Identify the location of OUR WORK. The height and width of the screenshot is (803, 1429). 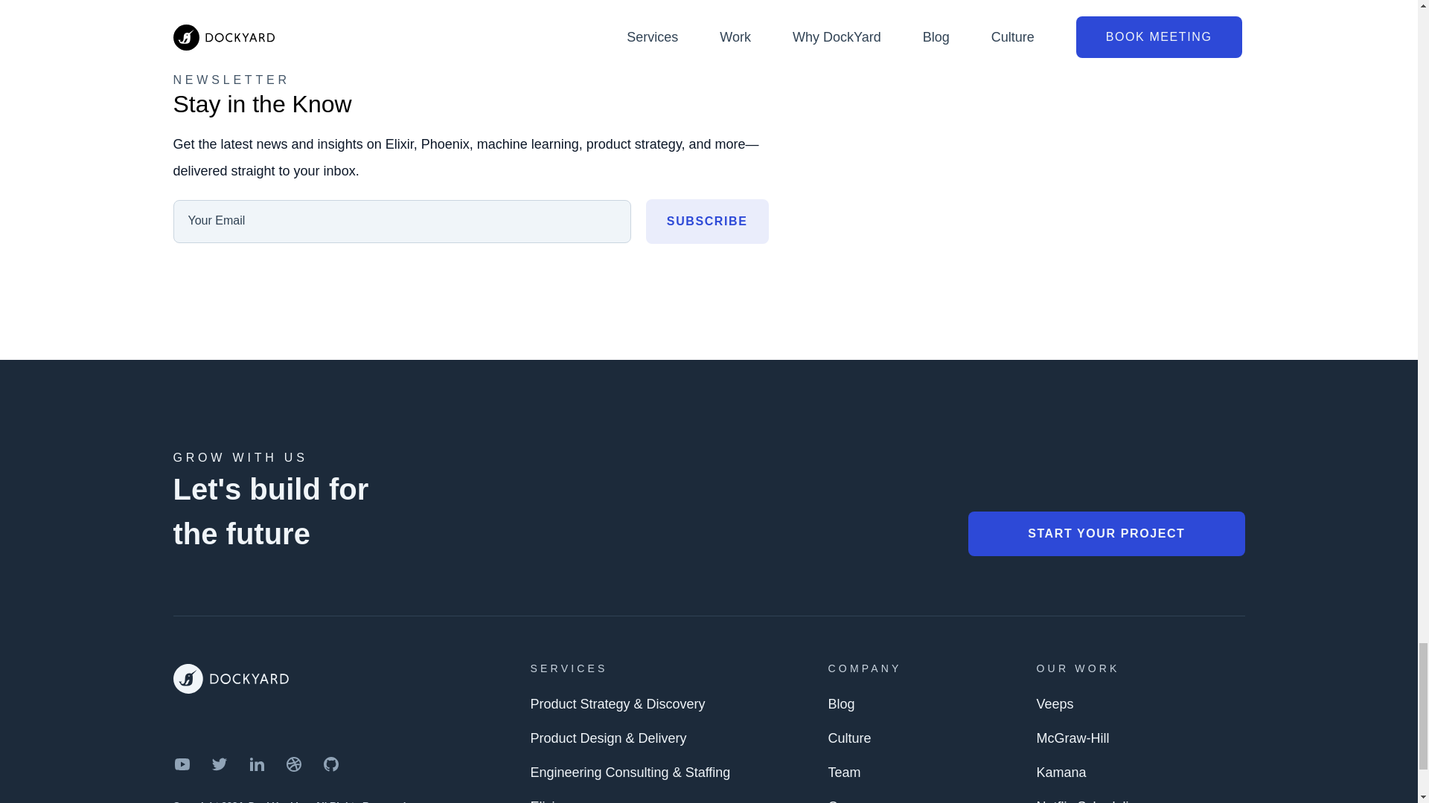
(1078, 668).